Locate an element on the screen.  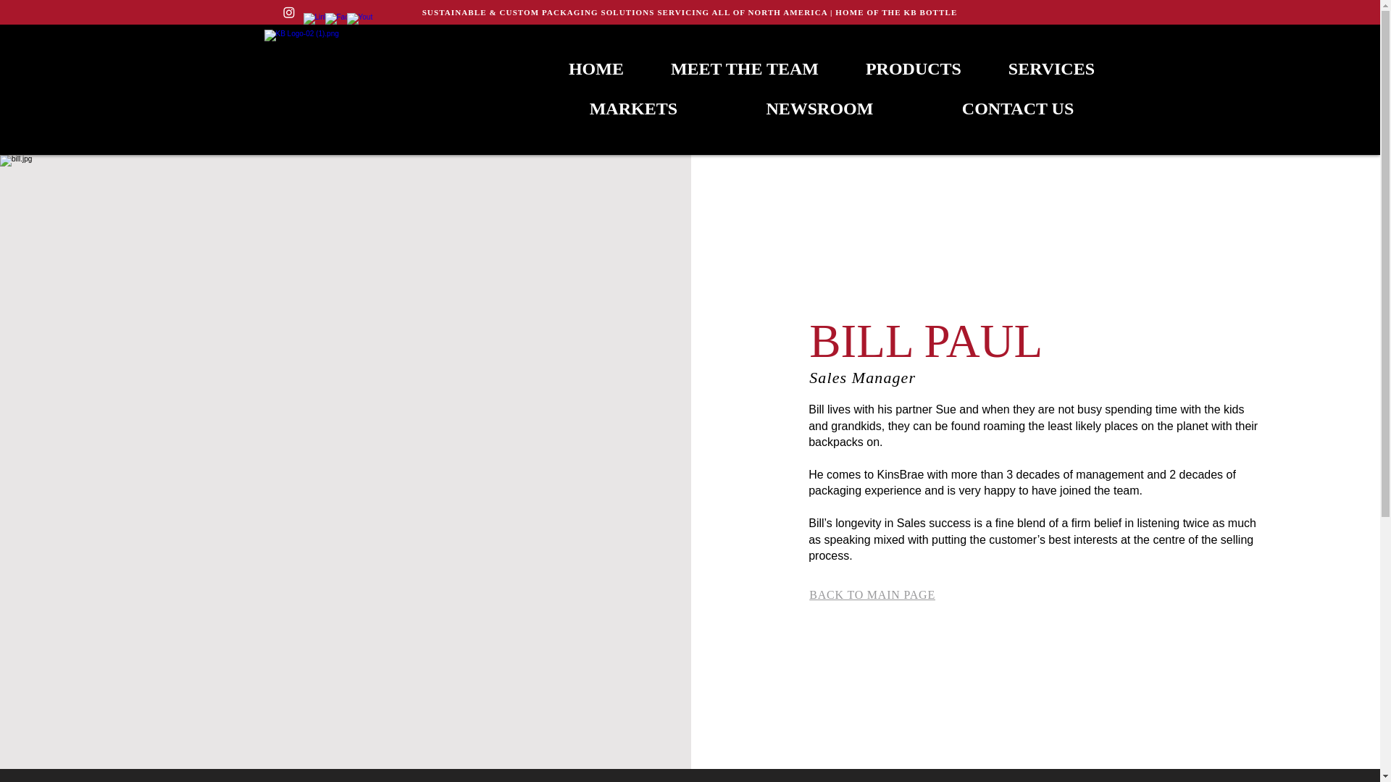
MEET THE TEAM is located at coordinates (743, 69).